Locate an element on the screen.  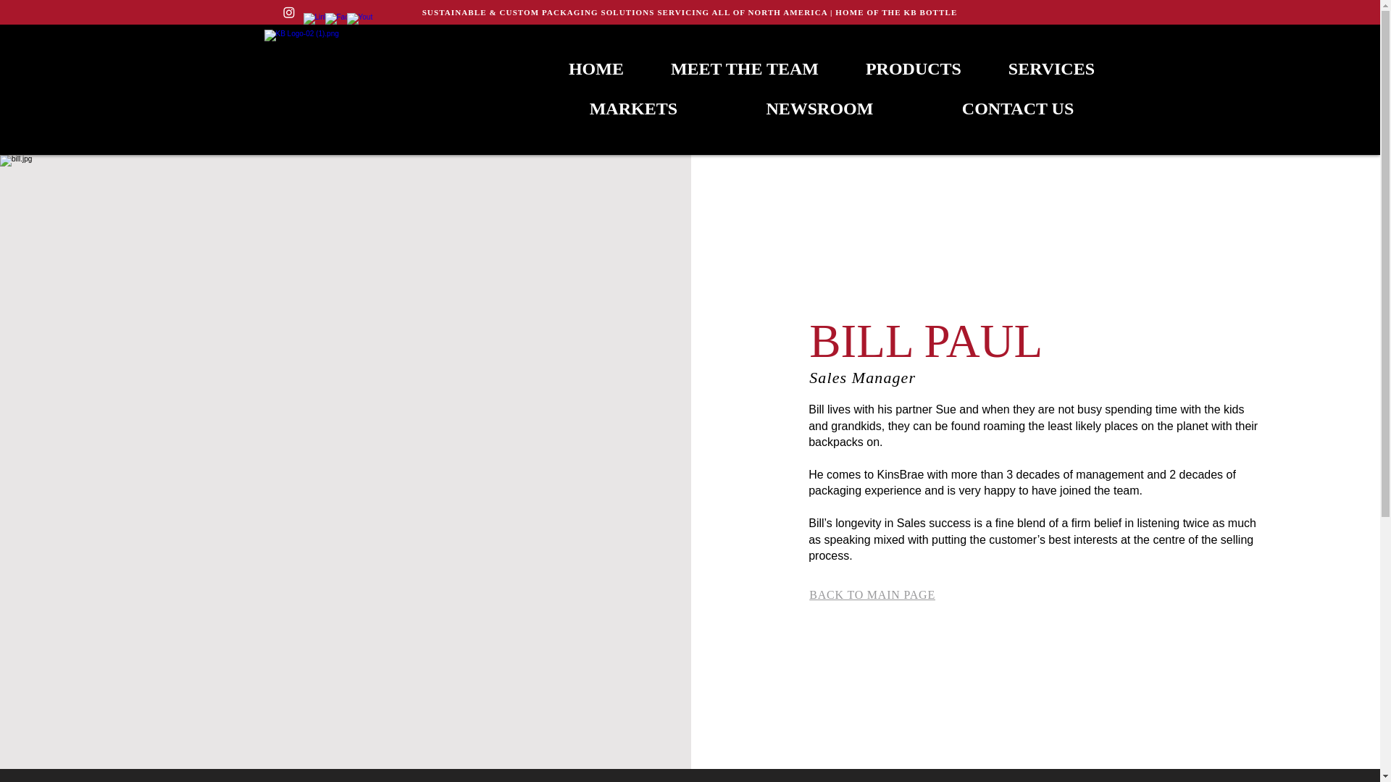
MEET THE TEAM is located at coordinates (743, 69).